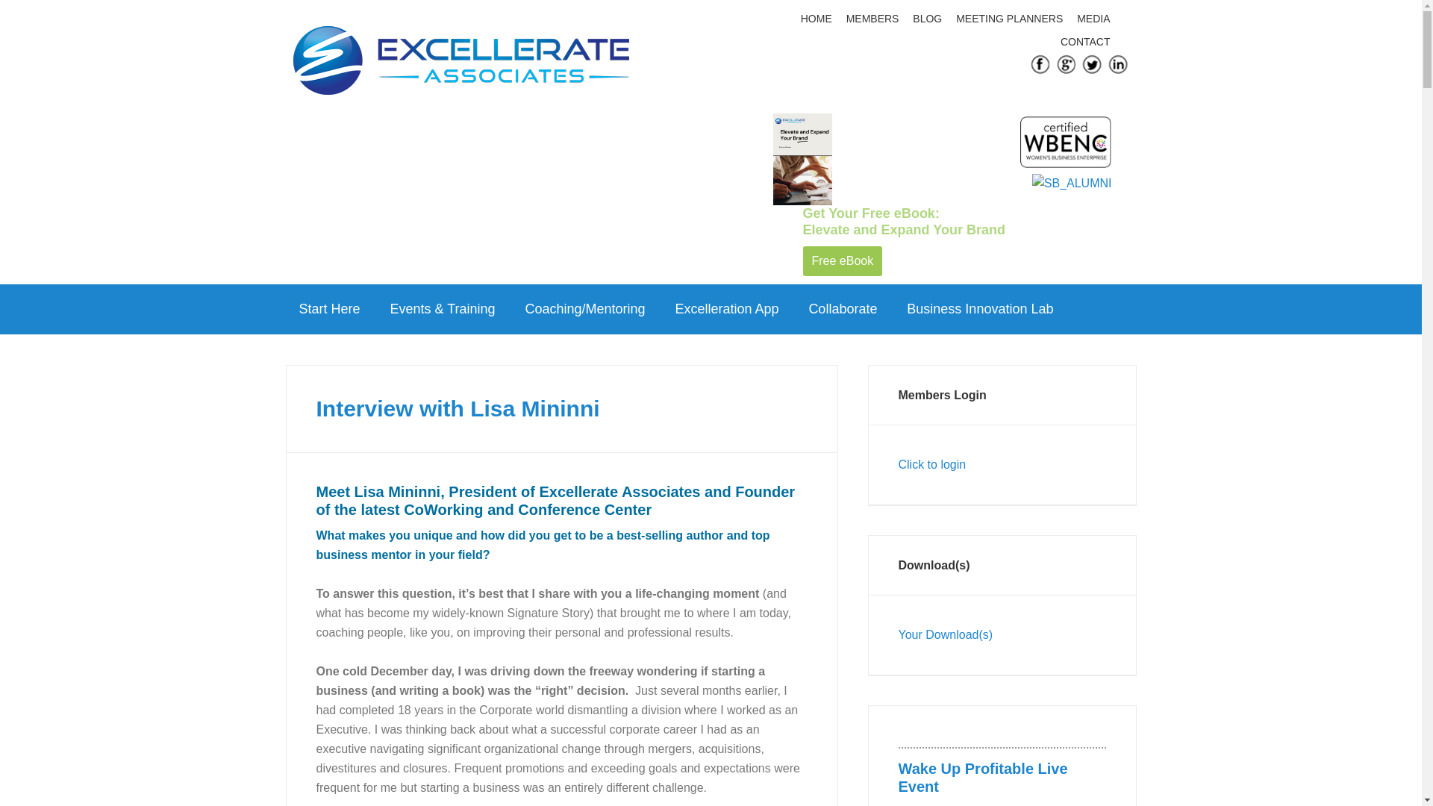 The height and width of the screenshot is (806, 1433). What do you see at coordinates (982, 778) in the screenshot?
I see `Wake Up Profitable Boot Camp for Business Owners` at bounding box center [982, 778].